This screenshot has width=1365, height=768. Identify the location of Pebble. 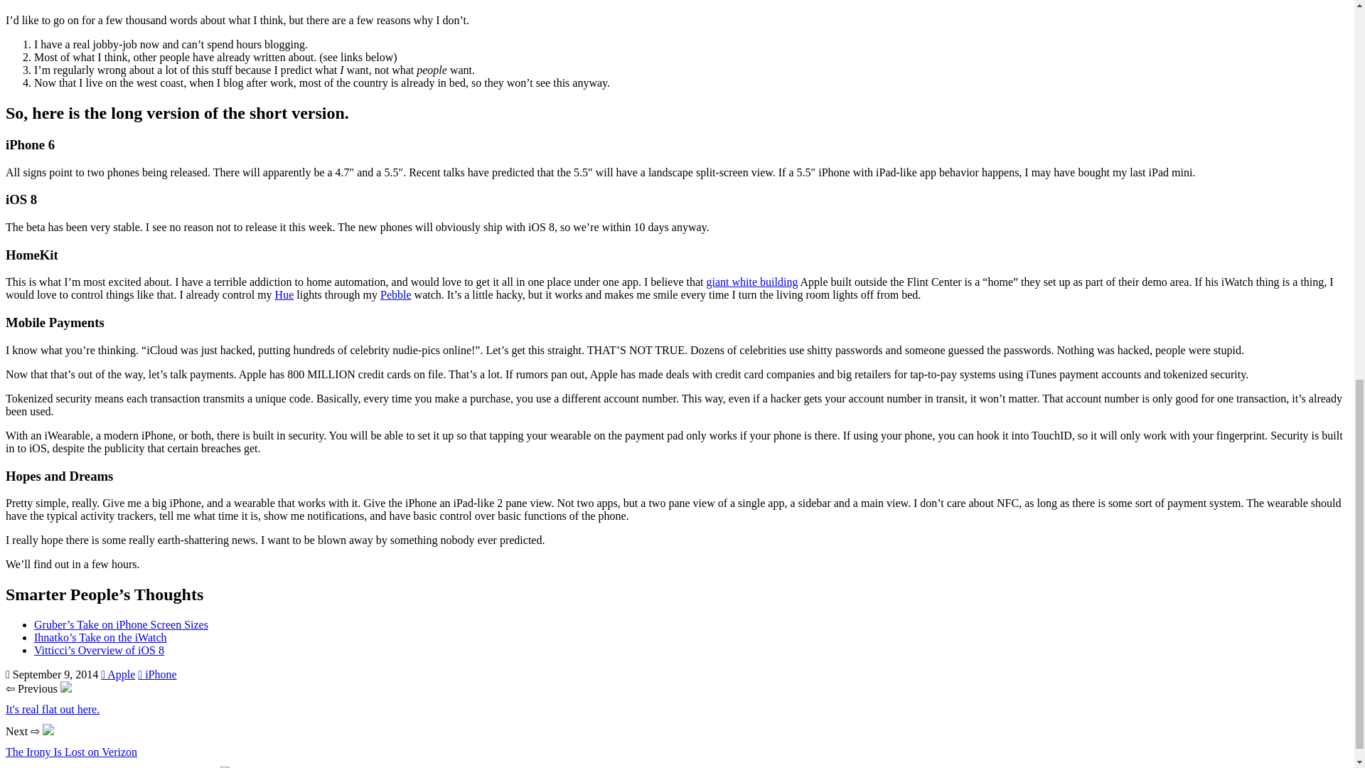
(396, 294).